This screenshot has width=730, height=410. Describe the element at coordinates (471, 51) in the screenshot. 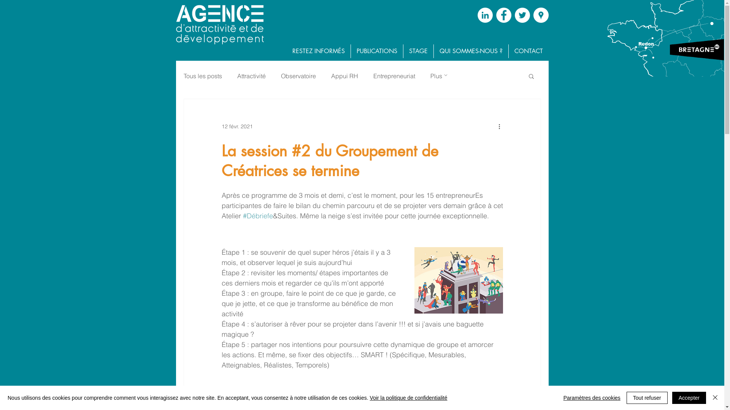

I see `QUI SOMMES-NOUS ?` at that location.